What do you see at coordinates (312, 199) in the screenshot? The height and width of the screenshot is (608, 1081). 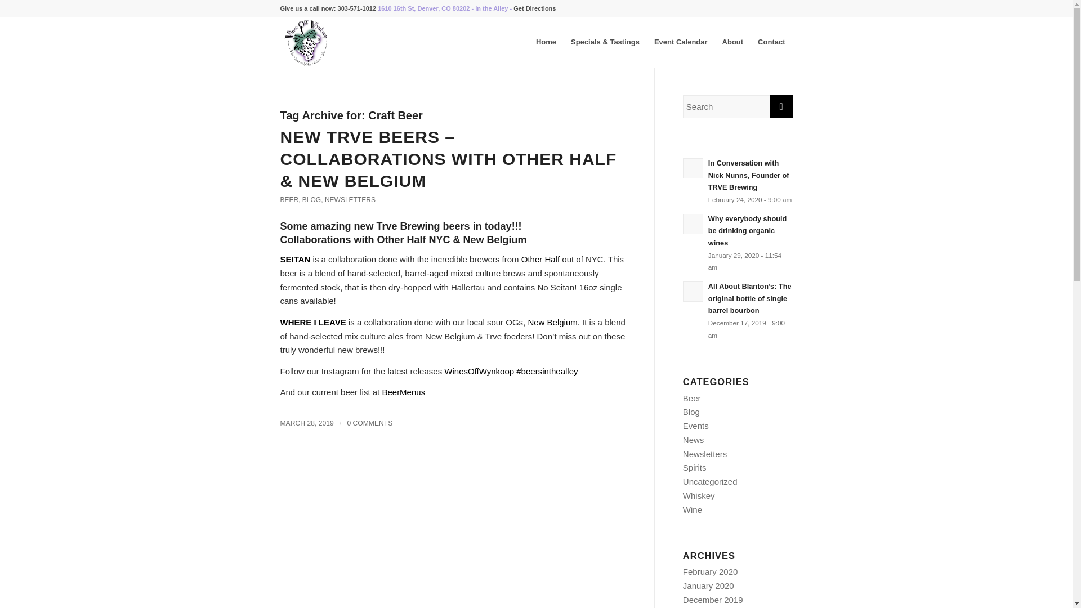 I see `BLOG` at bounding box center [312, 199].